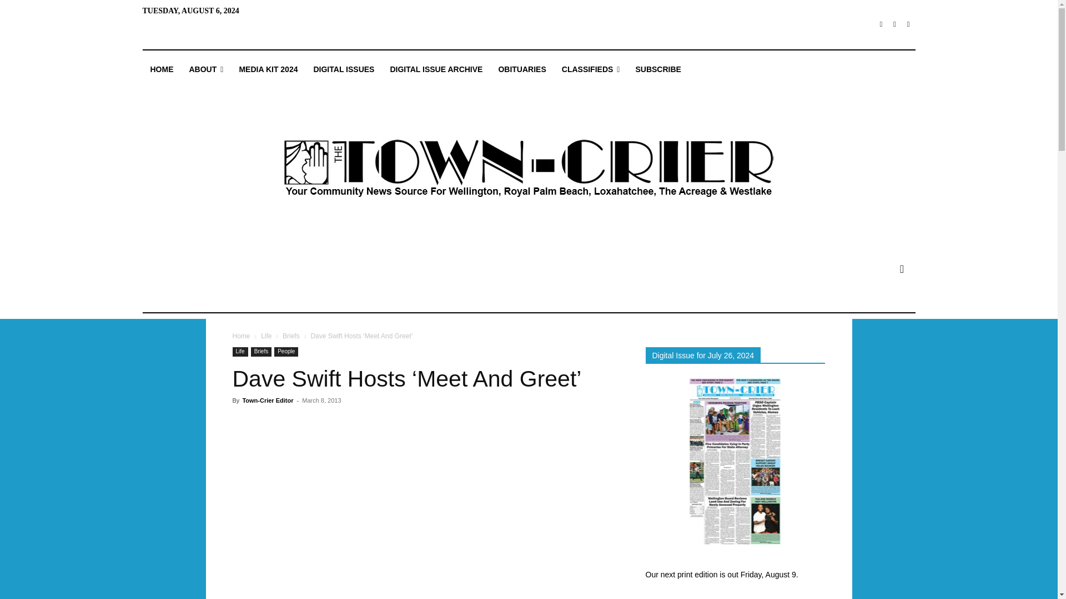 The width and height of the screenshot is (1066, 599). I want to click on View all posts in Life, so click(266, 336).